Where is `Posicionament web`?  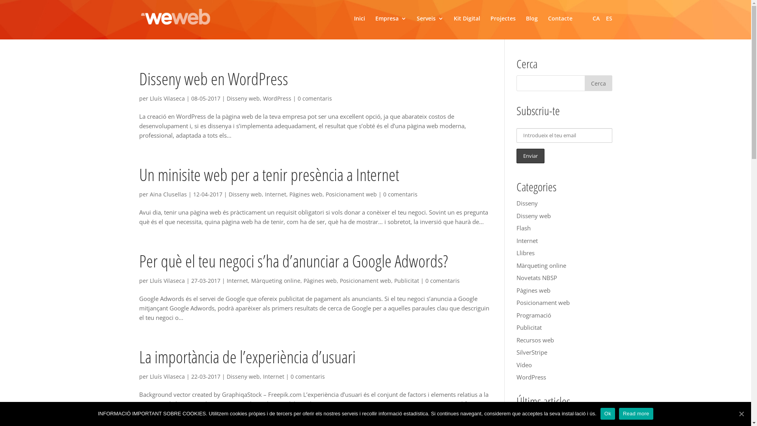 Posicionament web is located at coordinates (351, 194).